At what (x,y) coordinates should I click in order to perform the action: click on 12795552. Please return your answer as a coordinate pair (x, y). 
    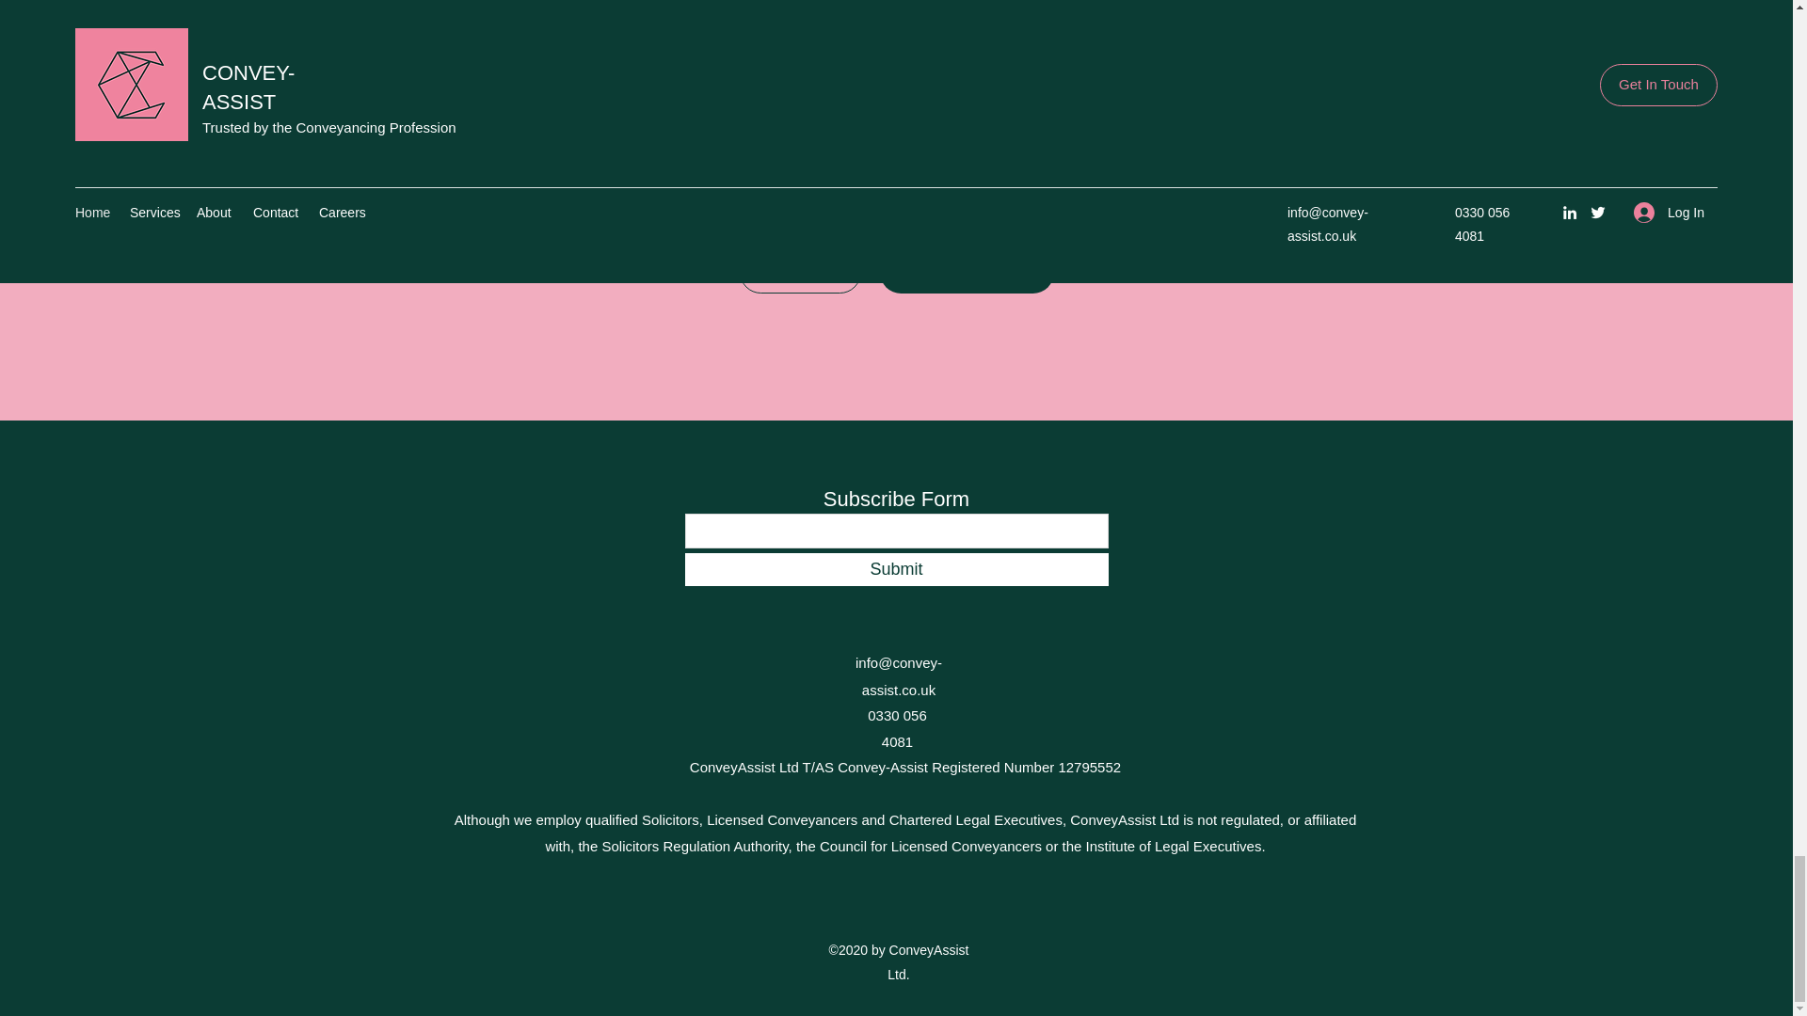
    Looking at the image, I should click on (1088, 767).